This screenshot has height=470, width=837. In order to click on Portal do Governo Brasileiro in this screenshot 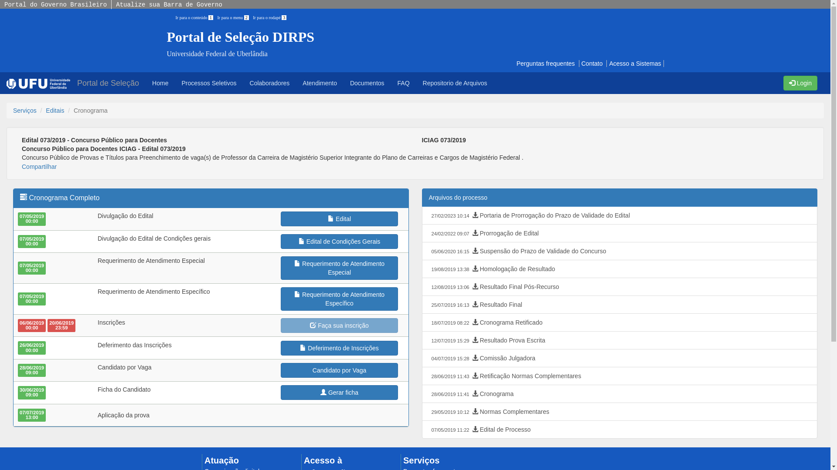, I will do `click(55, 5)`.